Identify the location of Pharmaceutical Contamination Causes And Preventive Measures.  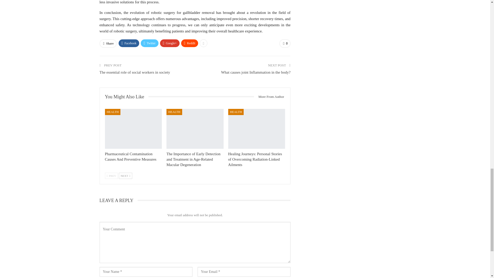
(131, 157).